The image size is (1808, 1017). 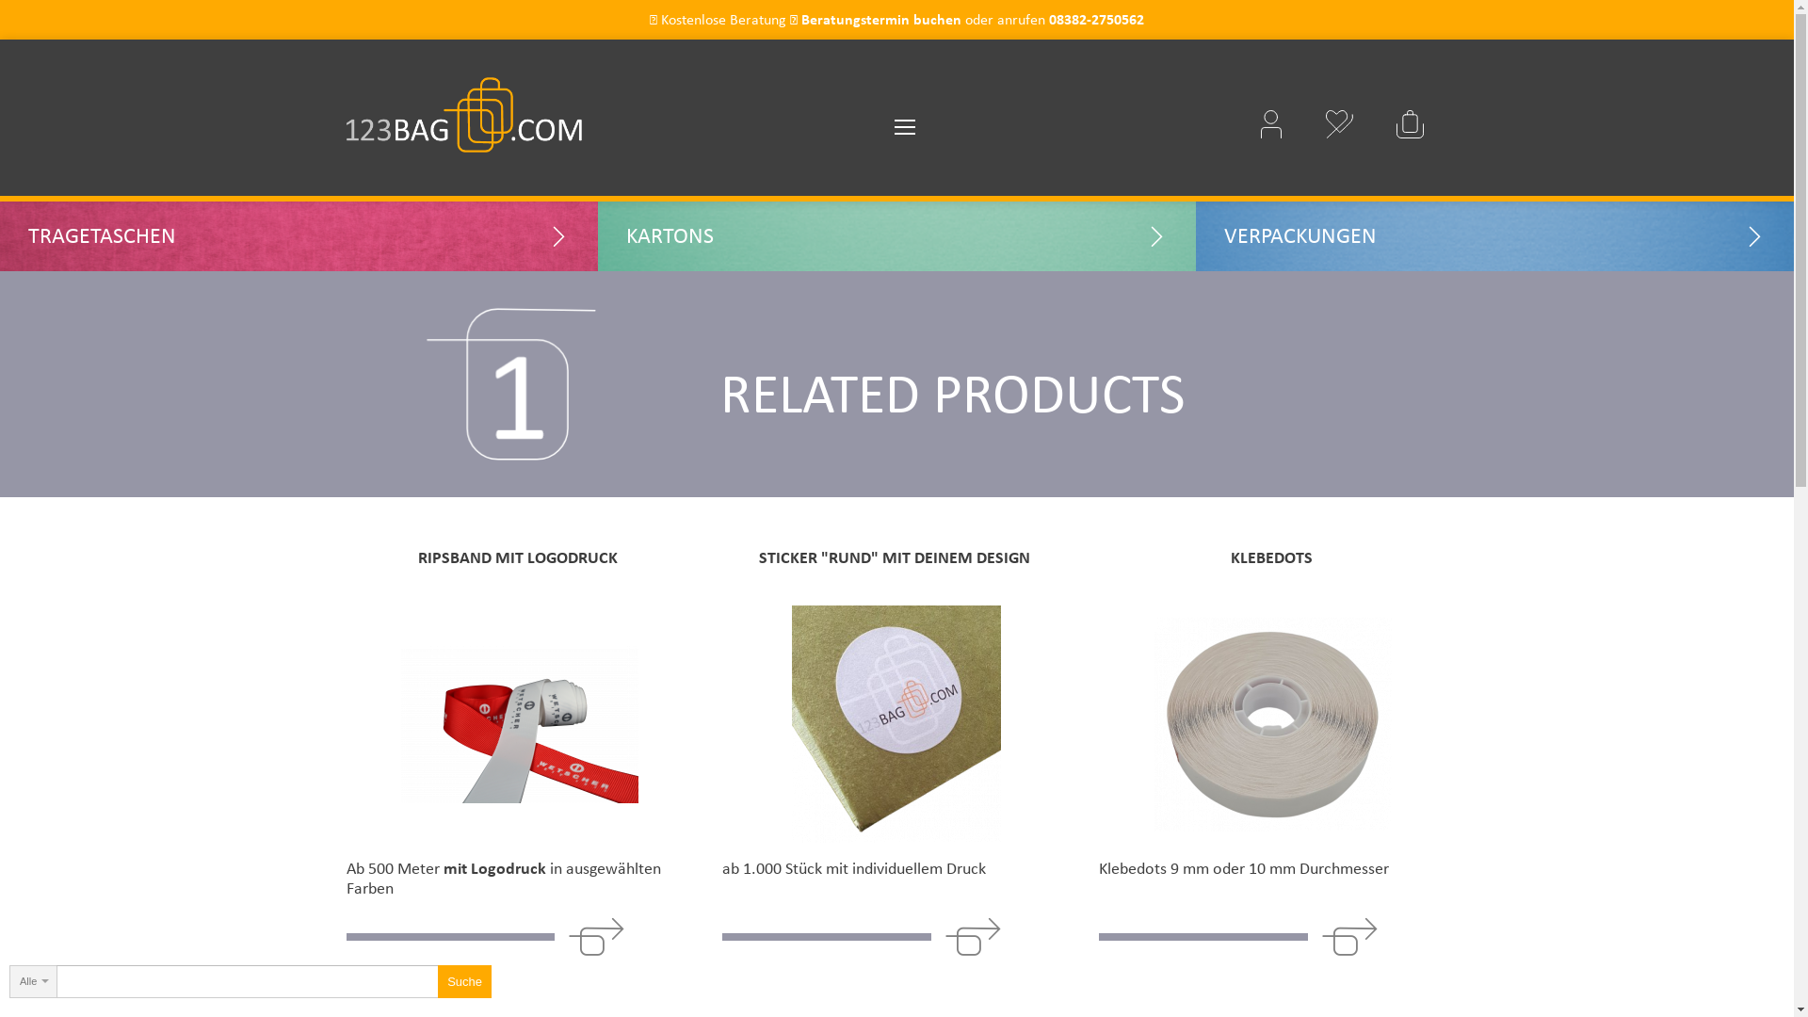 I want to click on KARTONS, so click(x=896, y=245).